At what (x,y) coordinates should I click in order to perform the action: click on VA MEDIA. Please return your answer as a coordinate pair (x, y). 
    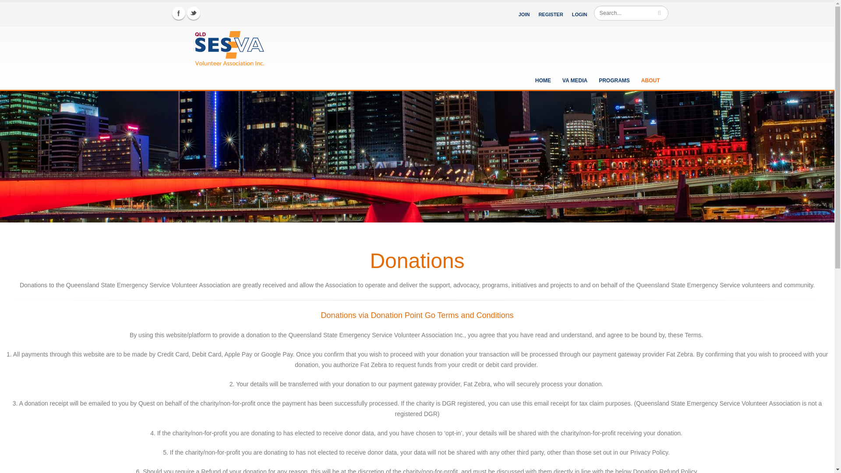
    Looking at the image, I should click on (575, 79).